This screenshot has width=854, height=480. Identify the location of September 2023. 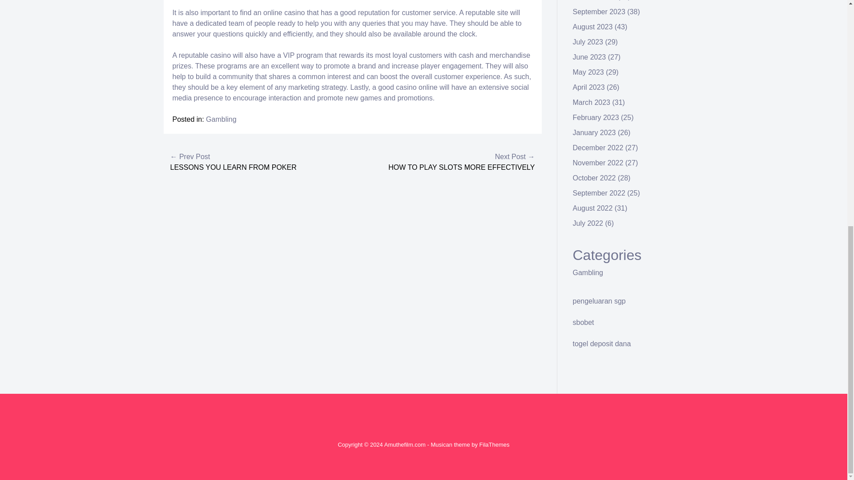
(599, 12).